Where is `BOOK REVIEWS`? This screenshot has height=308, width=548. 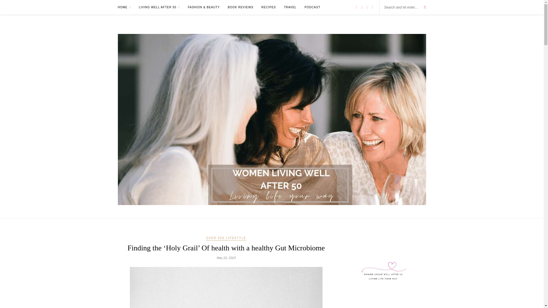
BOOK REVIEWS is located at coordinates (240, 7).